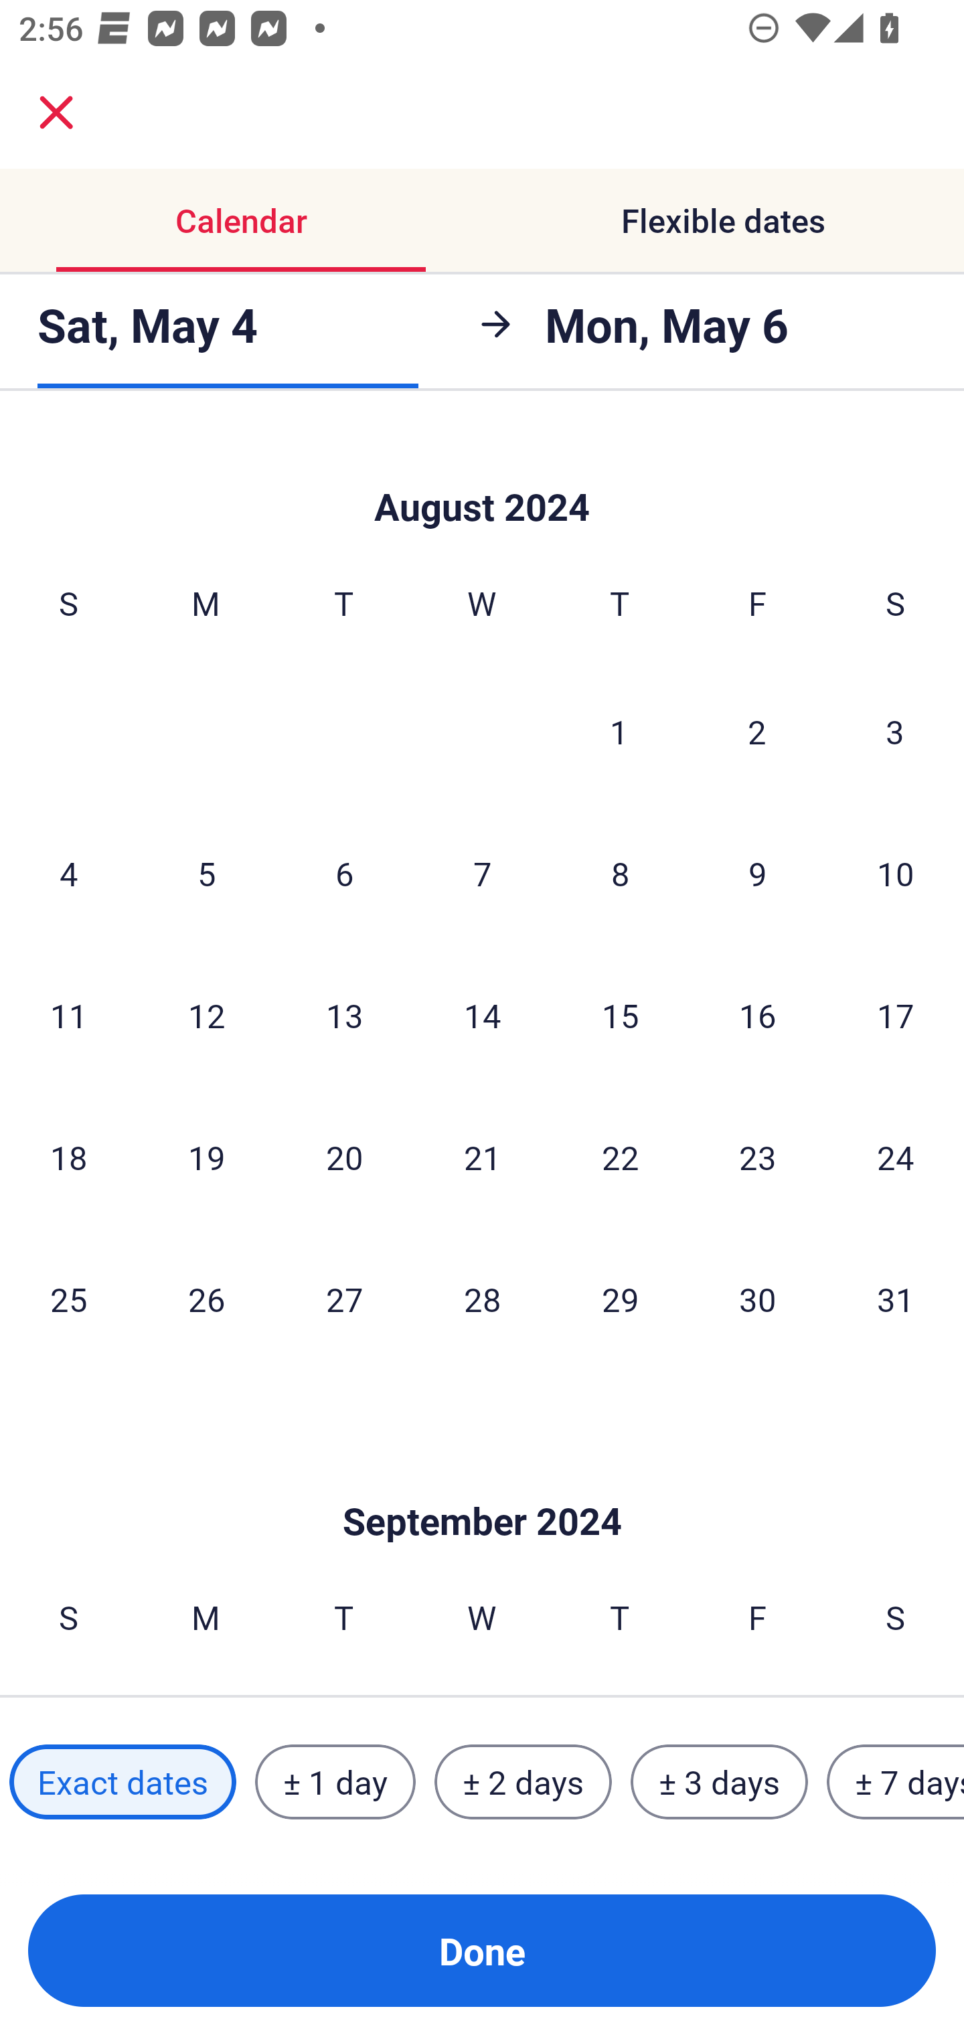 This screenshot has width=964, height=2035. Describe the element at coordinates (482, 1481) in the screenshot. I see `Skip to Done` at that location.